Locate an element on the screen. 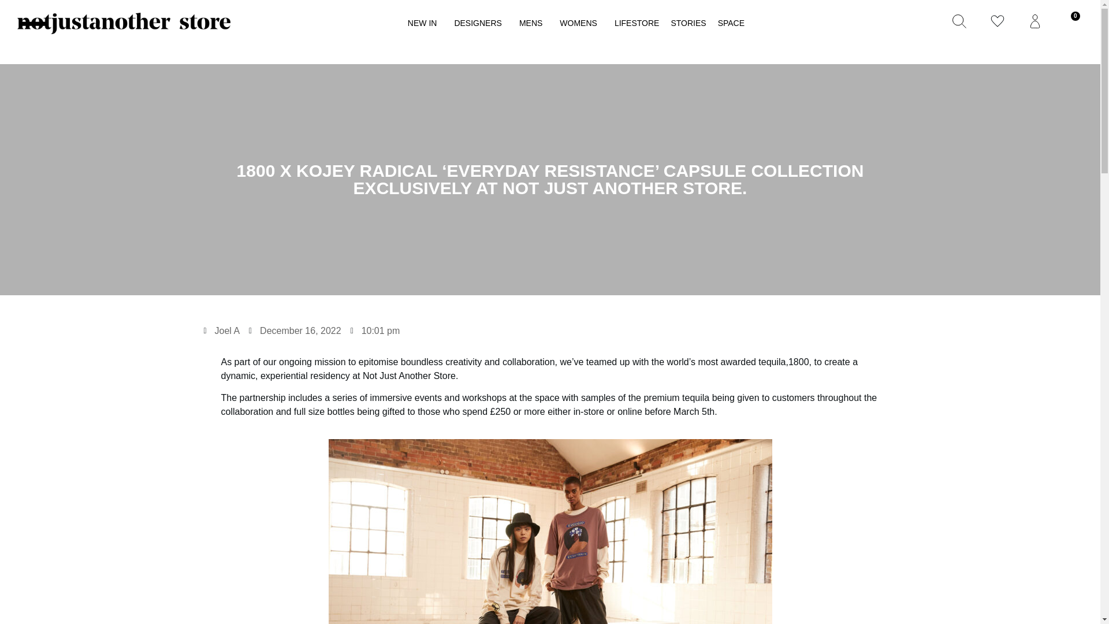  NEW IN is located at coordinates (425, 23).